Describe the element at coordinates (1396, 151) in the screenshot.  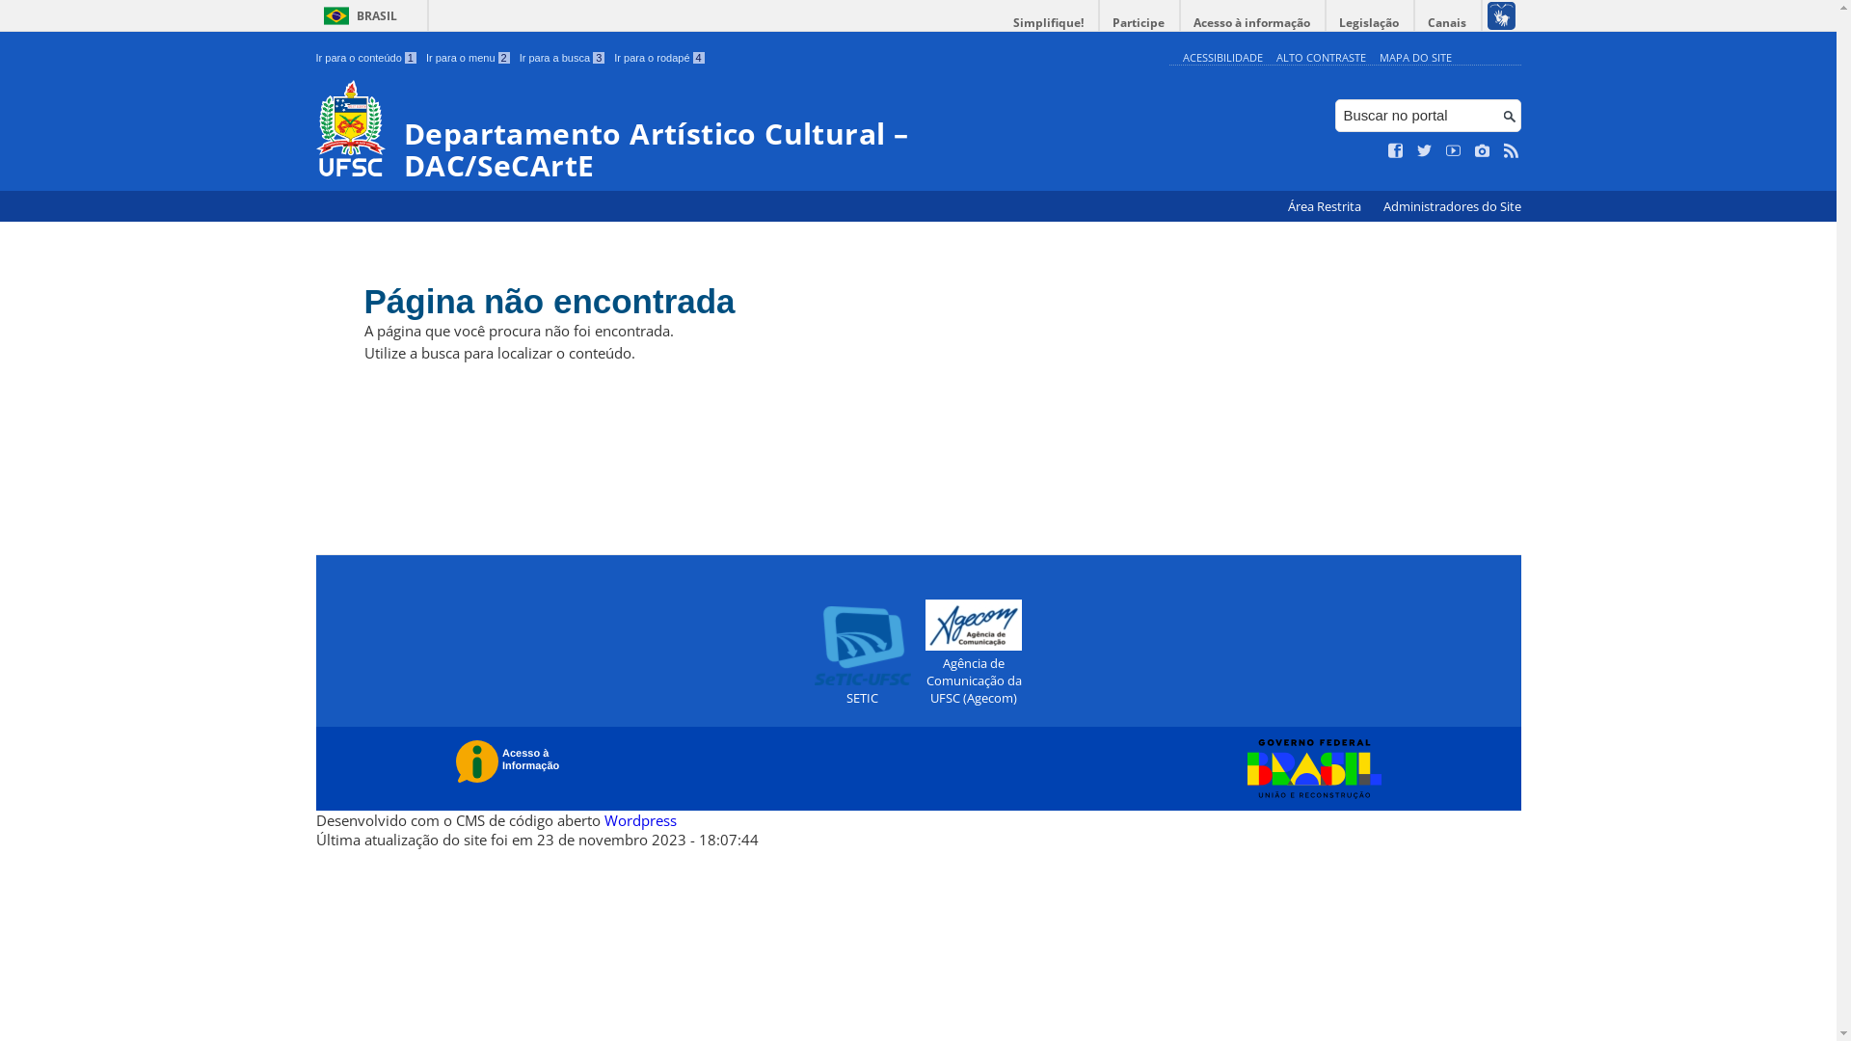
I see `Curta no Facebook` at that location.